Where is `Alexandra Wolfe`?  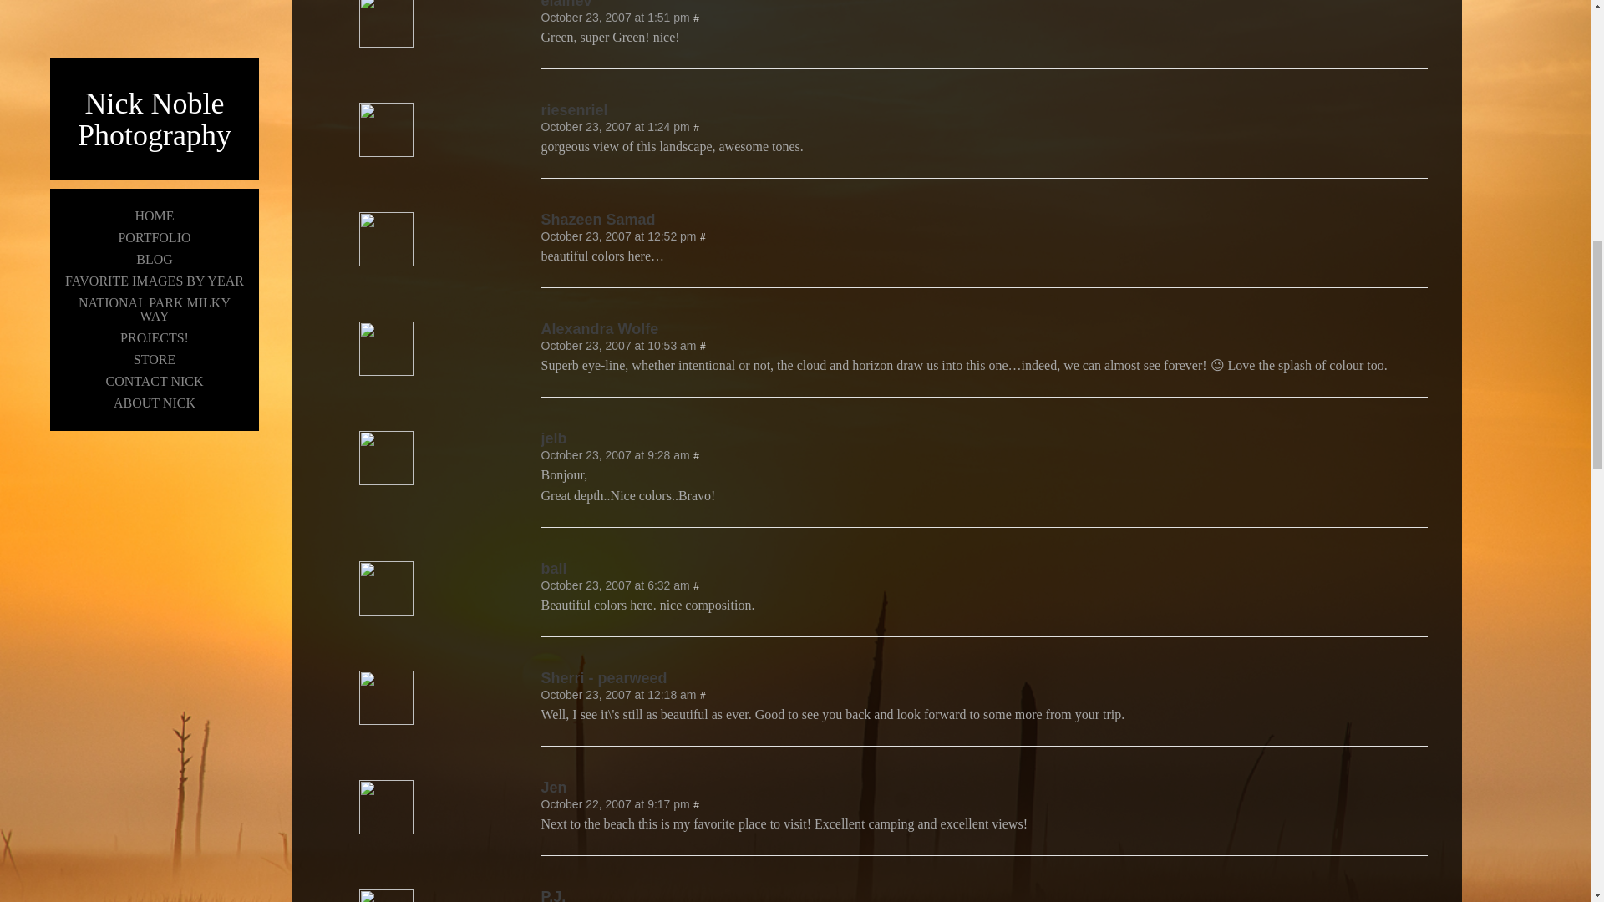 Alexandra Wolfe is located at coordinates (985, 328).